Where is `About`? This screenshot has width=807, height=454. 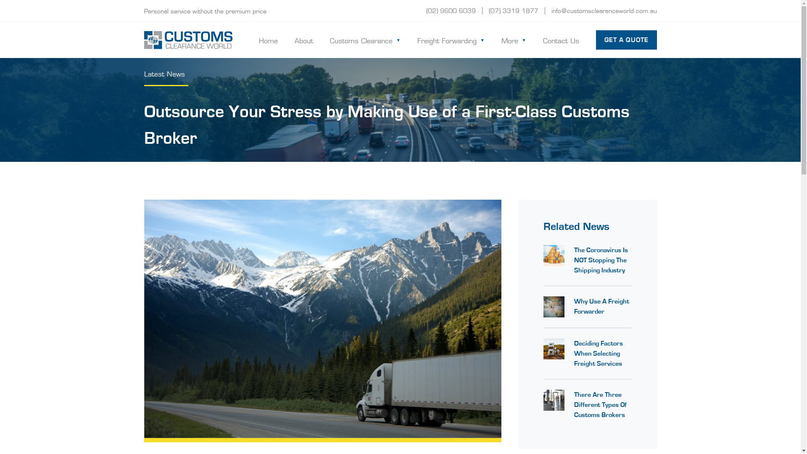
About is located at coordinates (304, 40).